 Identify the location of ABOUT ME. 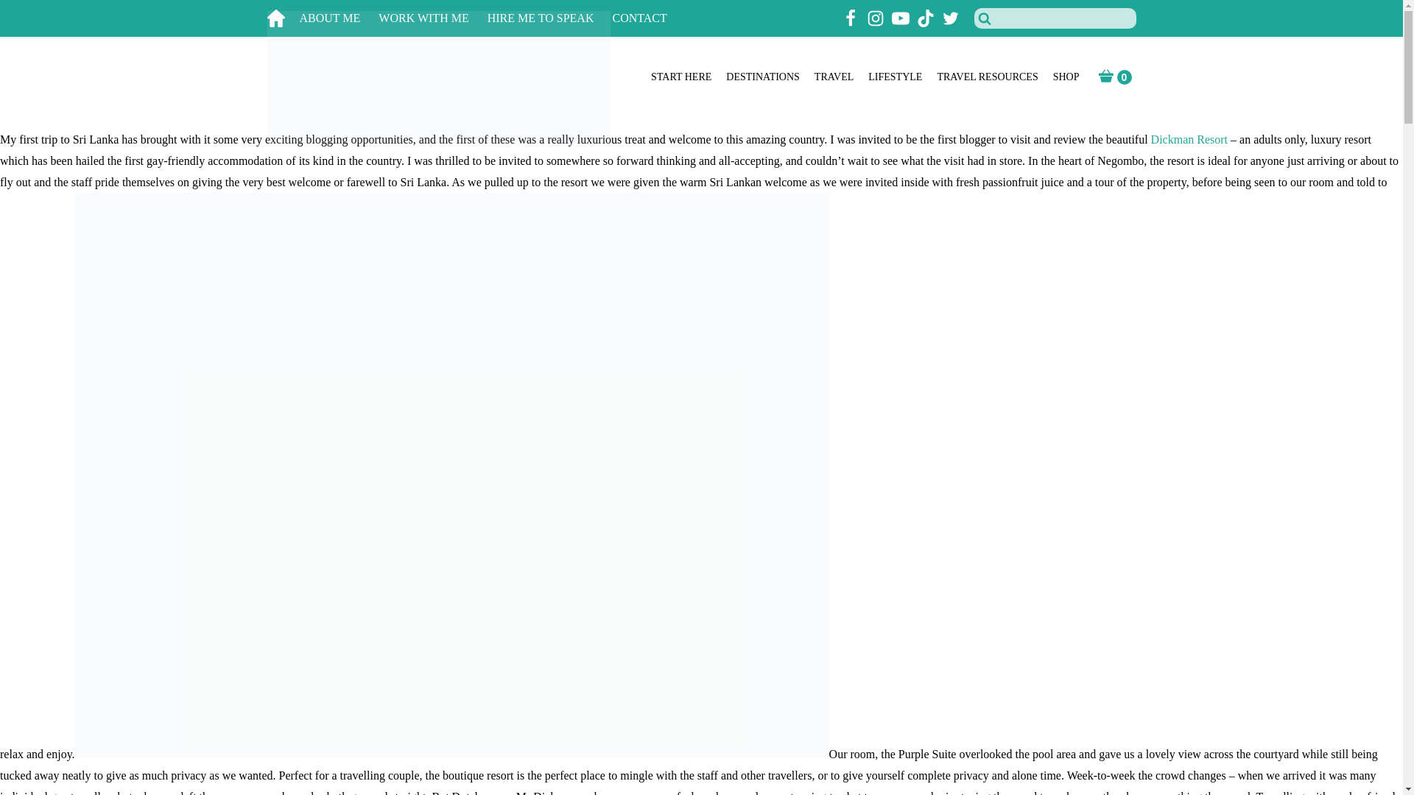
(339, 18).